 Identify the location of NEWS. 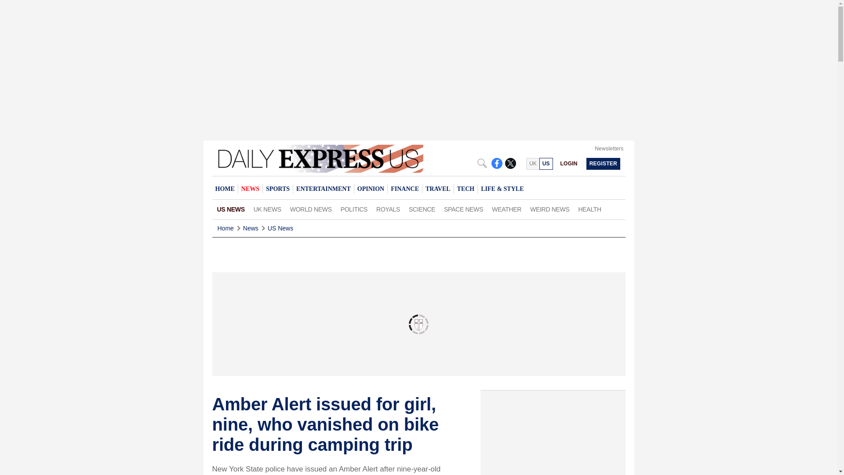
(250, 189).